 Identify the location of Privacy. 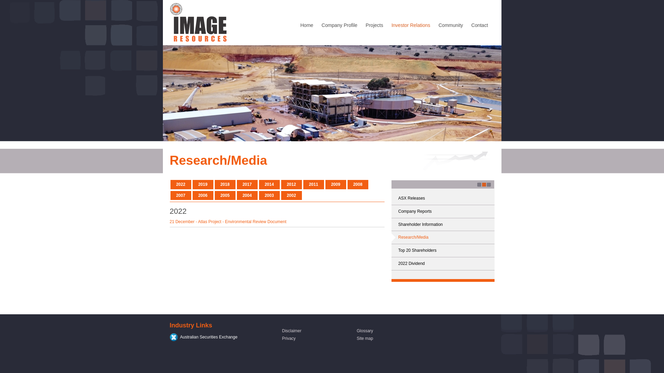
(289, 338).